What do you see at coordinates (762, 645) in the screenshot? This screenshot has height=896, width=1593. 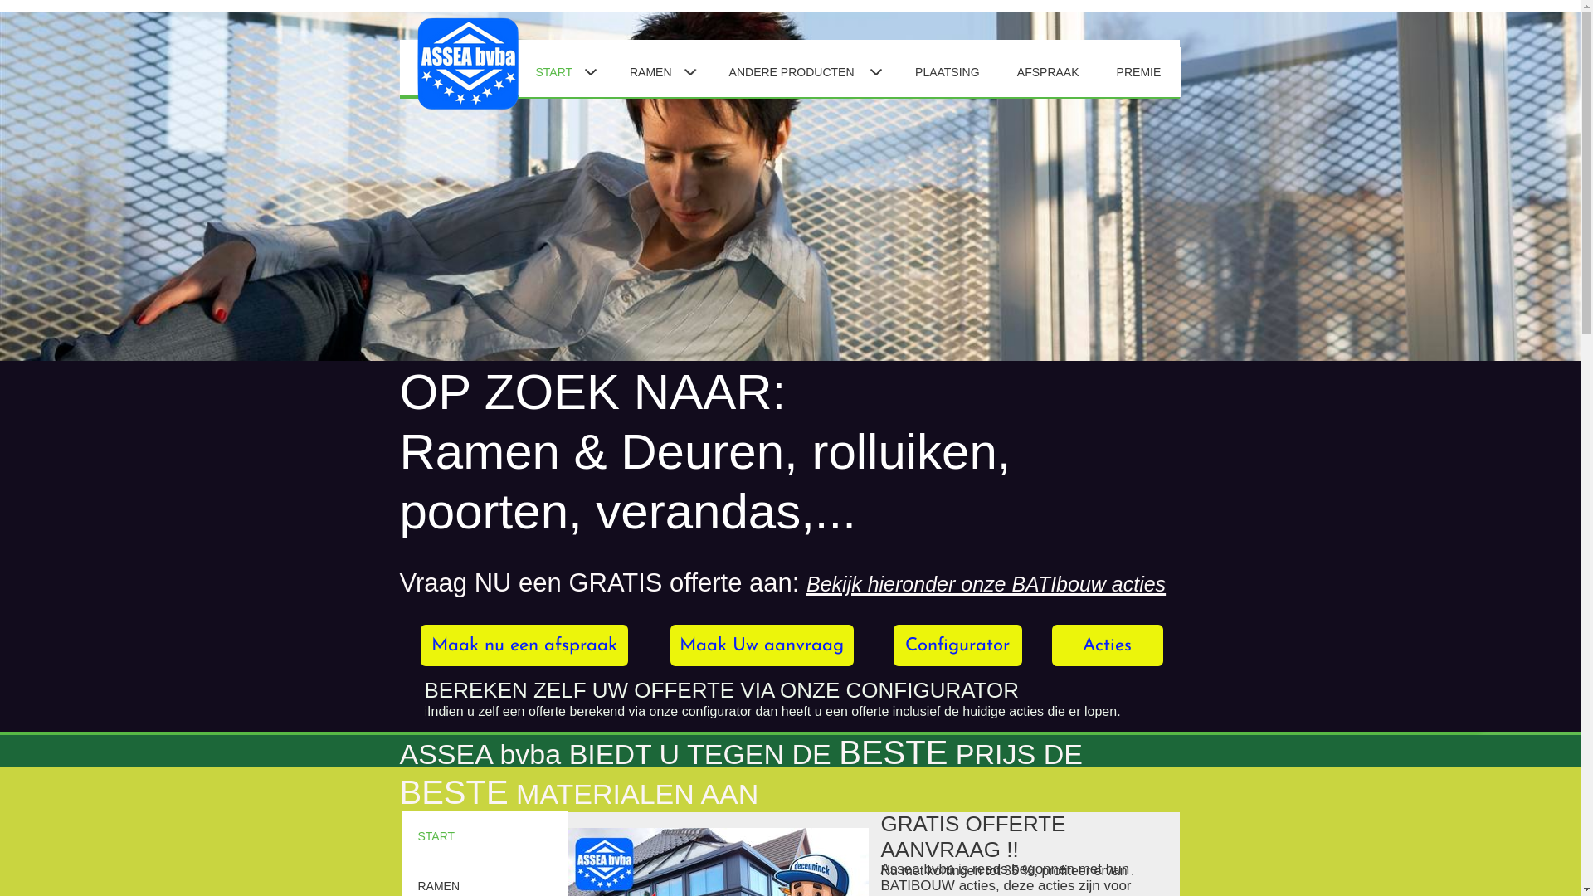 I see `Maak Uw aanvraag` at bounding box center [762, 645].